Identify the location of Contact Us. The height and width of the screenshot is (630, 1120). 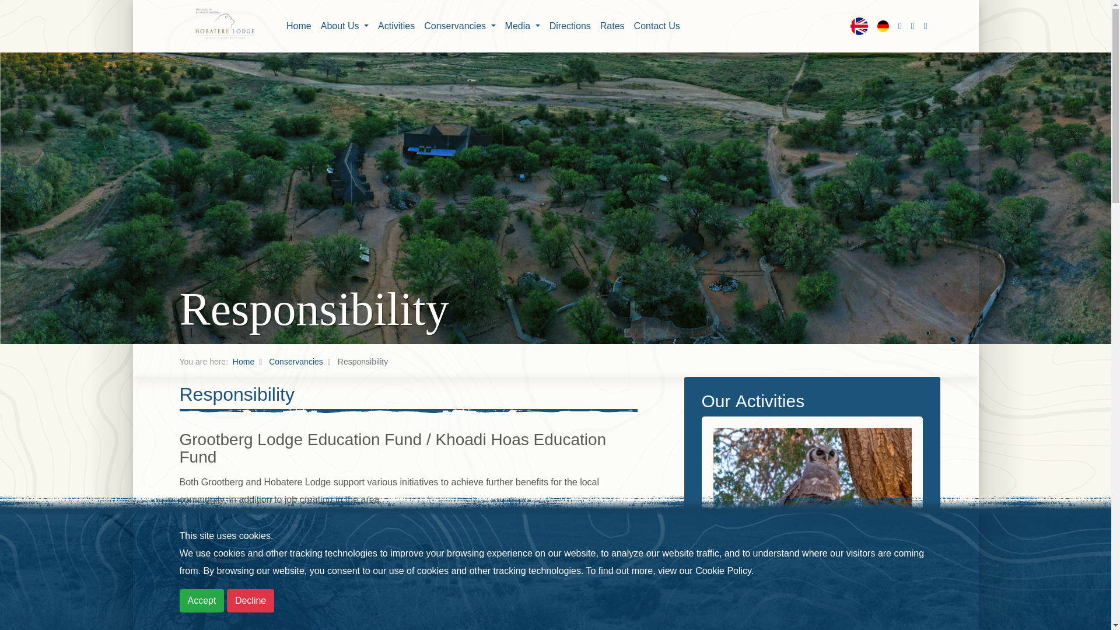
(657, 26).